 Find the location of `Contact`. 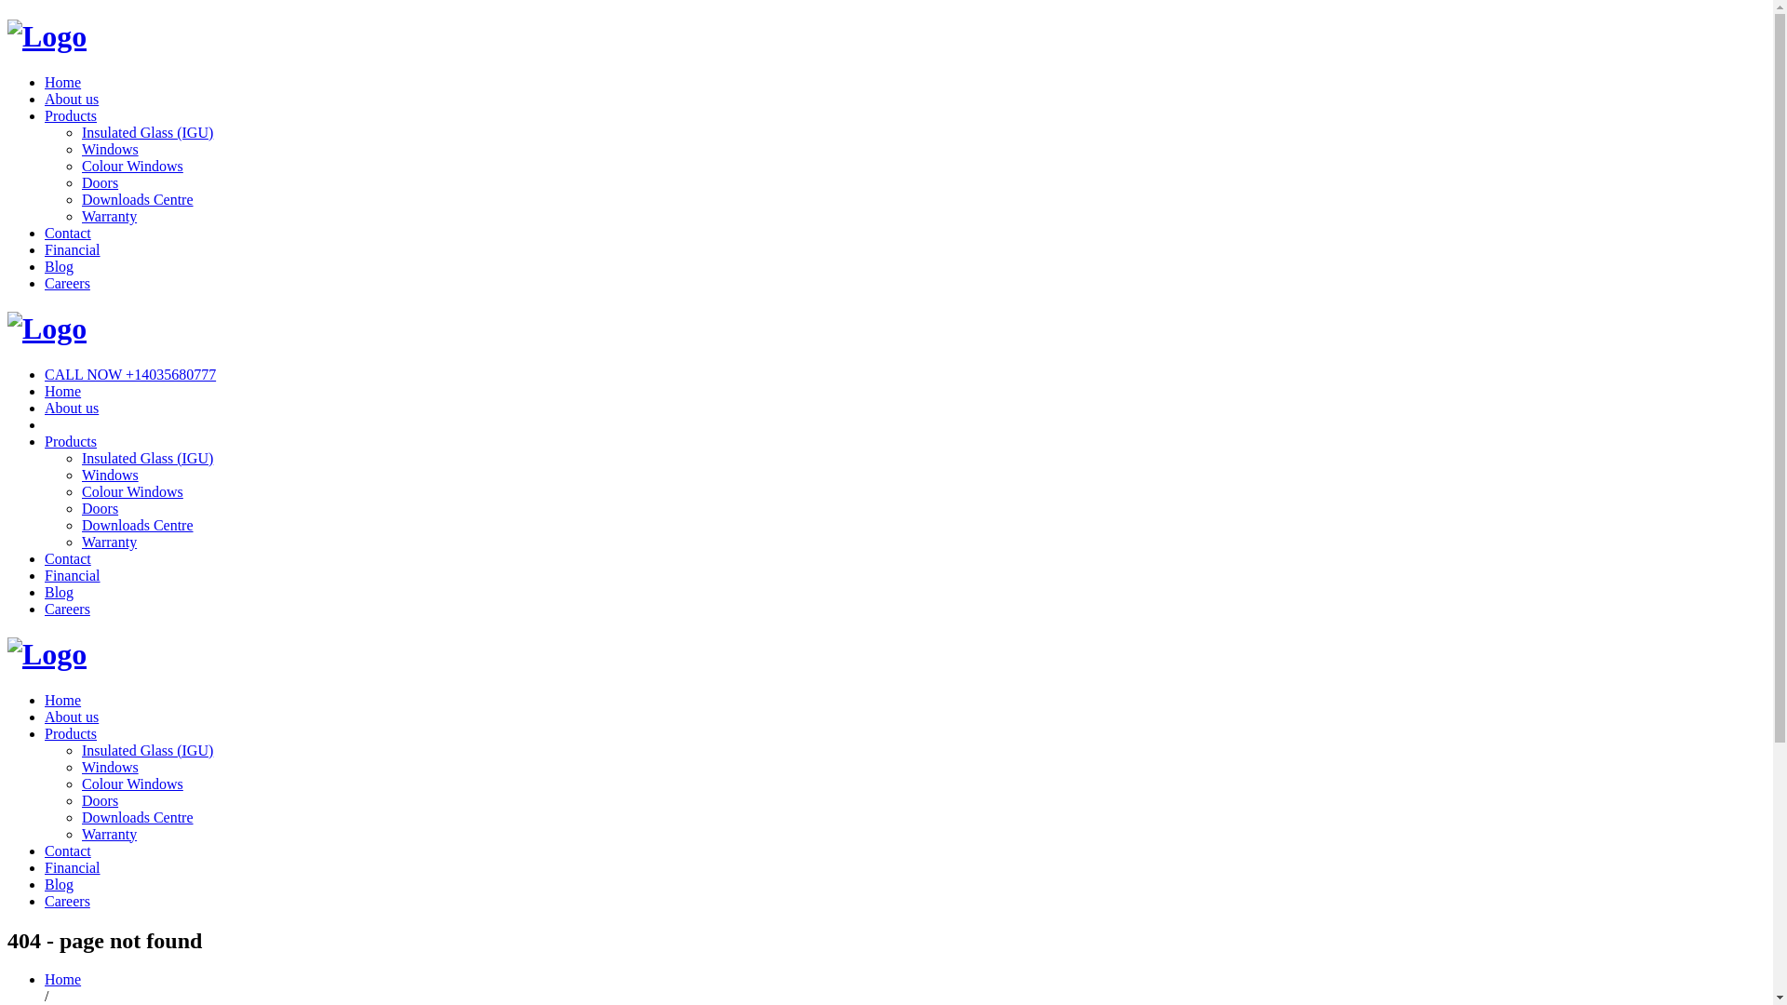

Contact is located at coordinates (68, 233).